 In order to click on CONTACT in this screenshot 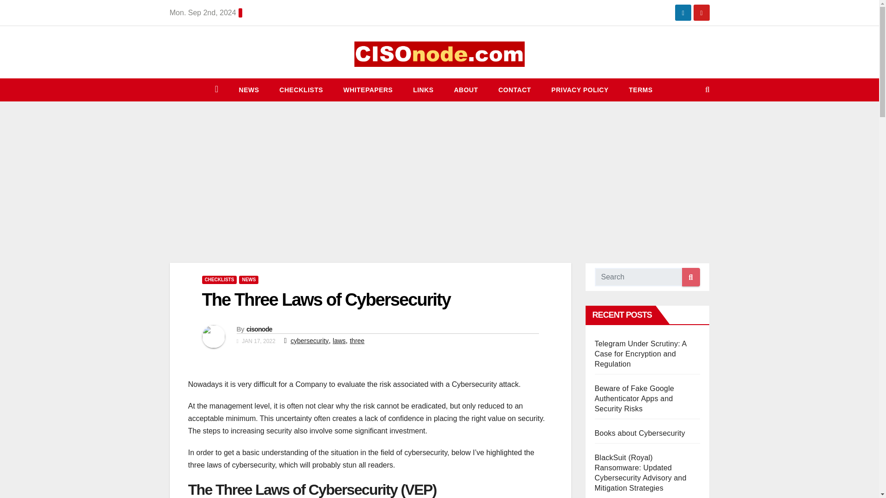, I will do `click(515, 89)`.